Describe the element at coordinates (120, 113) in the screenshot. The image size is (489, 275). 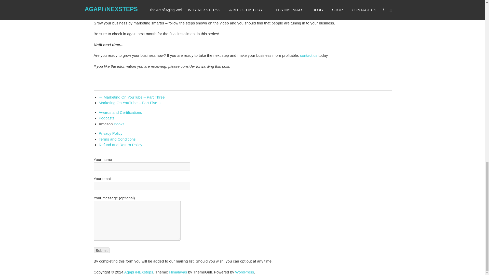
I see `Awards and Certifications` at that location.